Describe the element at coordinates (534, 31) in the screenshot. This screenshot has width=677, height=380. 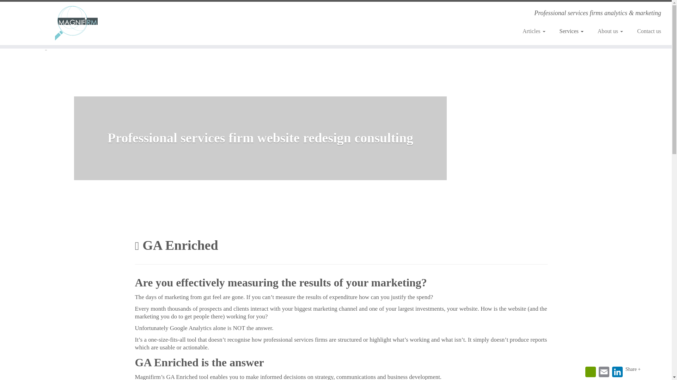
I see `Articles` at that location.